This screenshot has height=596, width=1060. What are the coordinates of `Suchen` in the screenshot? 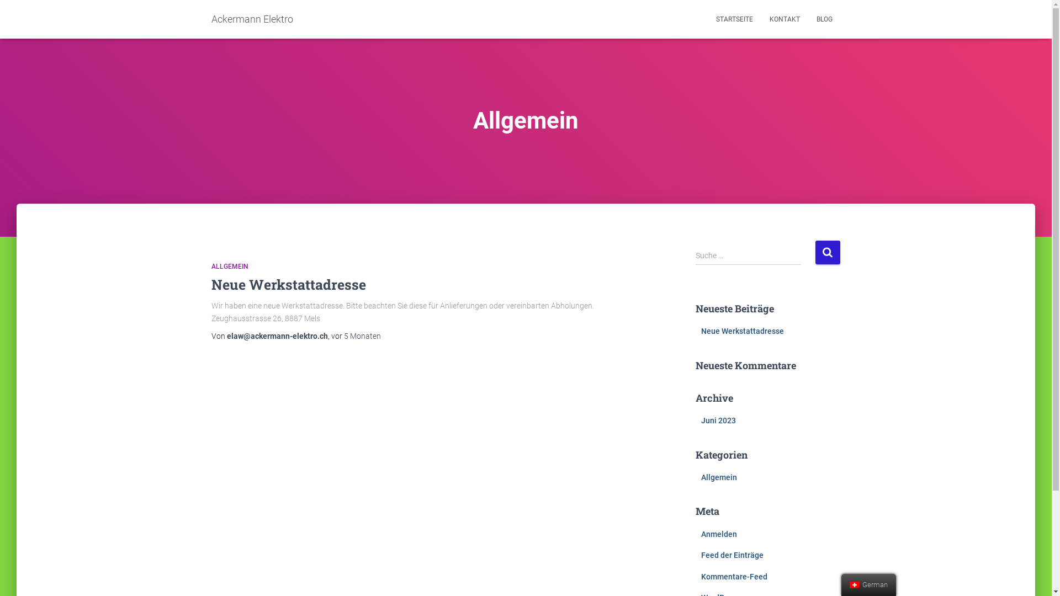 It's located at (827, 253).